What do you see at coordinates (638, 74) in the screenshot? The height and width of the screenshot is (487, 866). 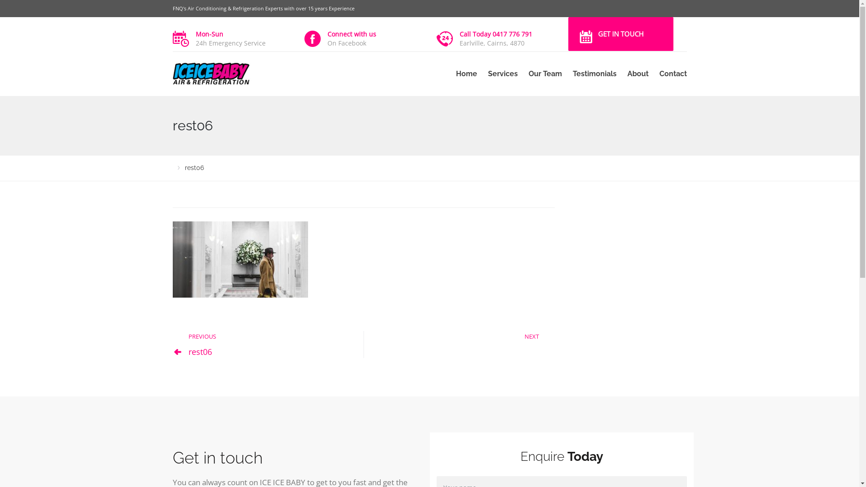 I see `About` at bounding box center [638, 74].